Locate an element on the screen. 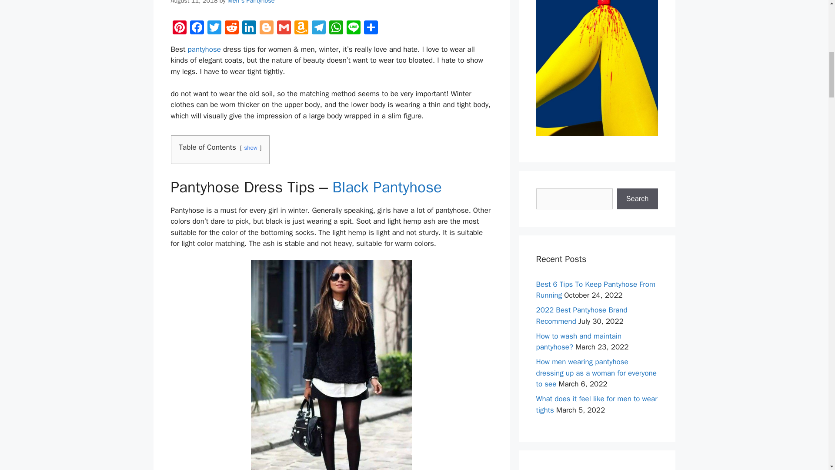 The width and height of the screenshot is (835, 470). show is located at coordinates (250, 147).